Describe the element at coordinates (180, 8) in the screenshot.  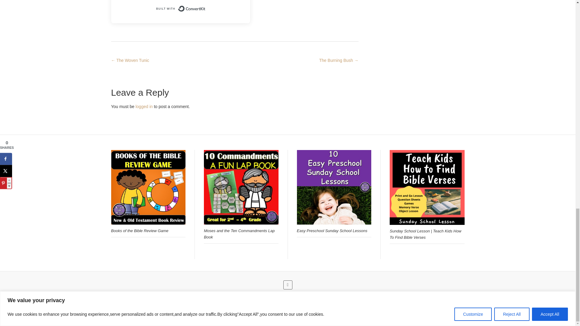
I see `Built with ConvertKit` at that location.